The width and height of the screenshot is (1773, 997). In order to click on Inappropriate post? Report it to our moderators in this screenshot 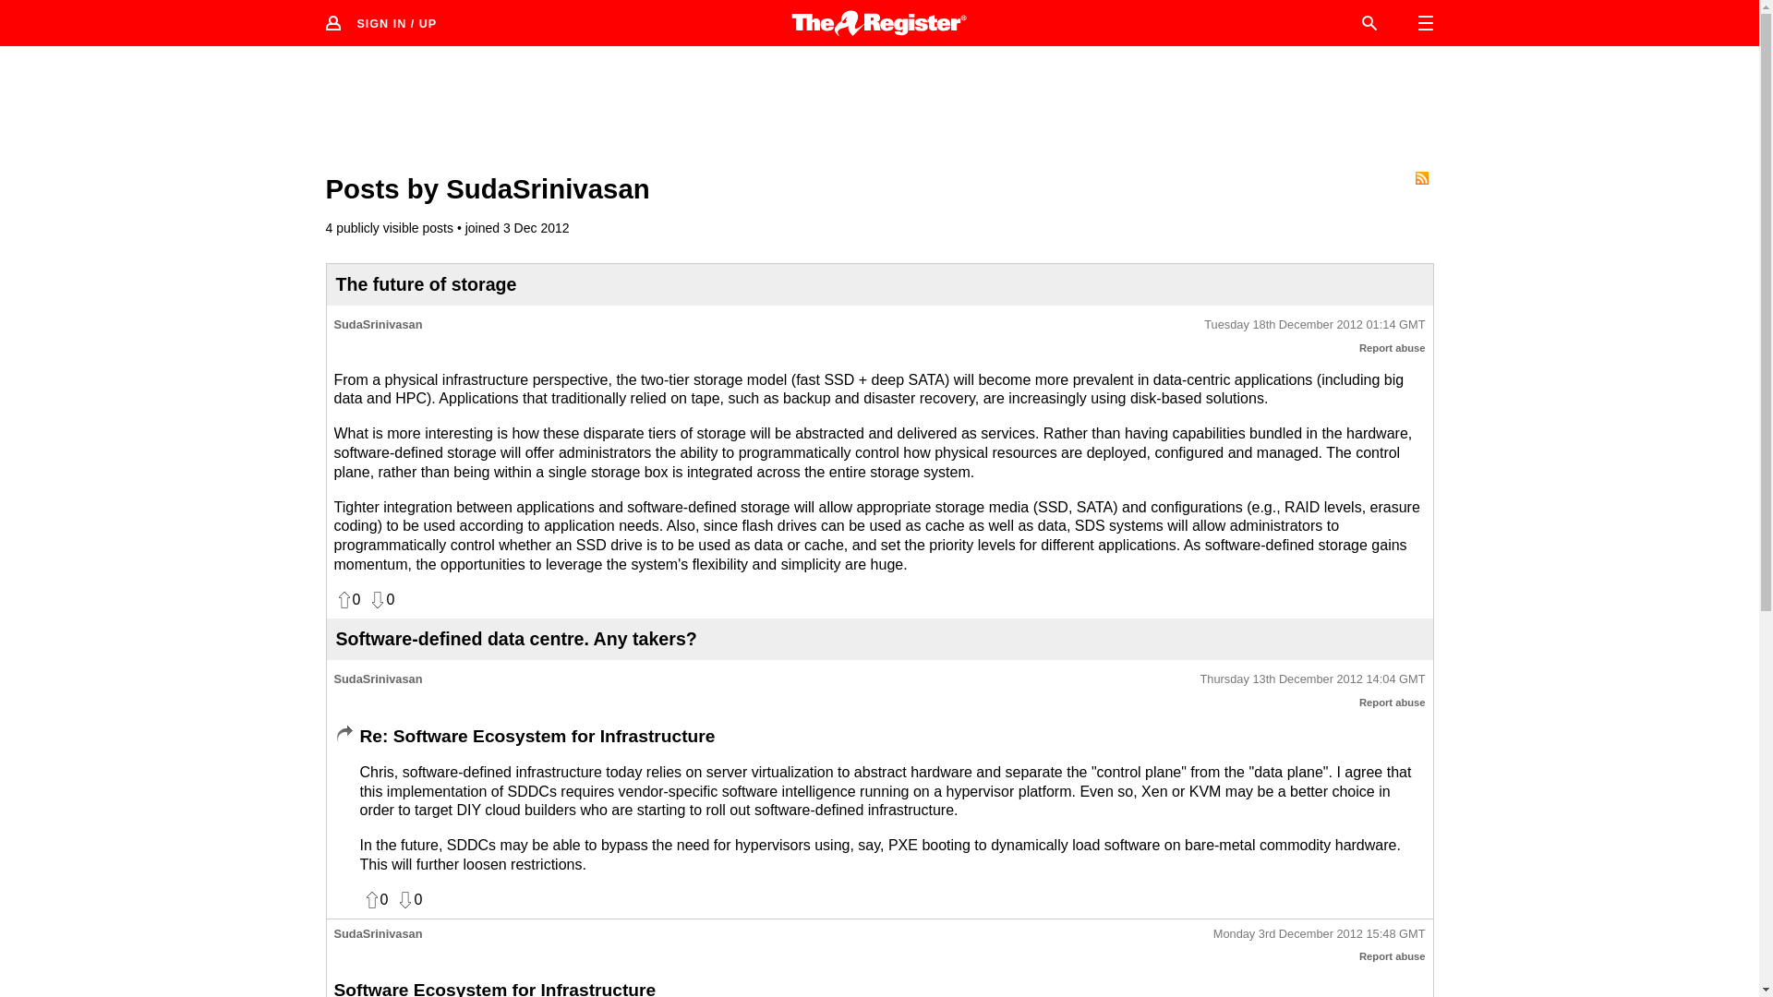, I will do `click(1393, 348)`.